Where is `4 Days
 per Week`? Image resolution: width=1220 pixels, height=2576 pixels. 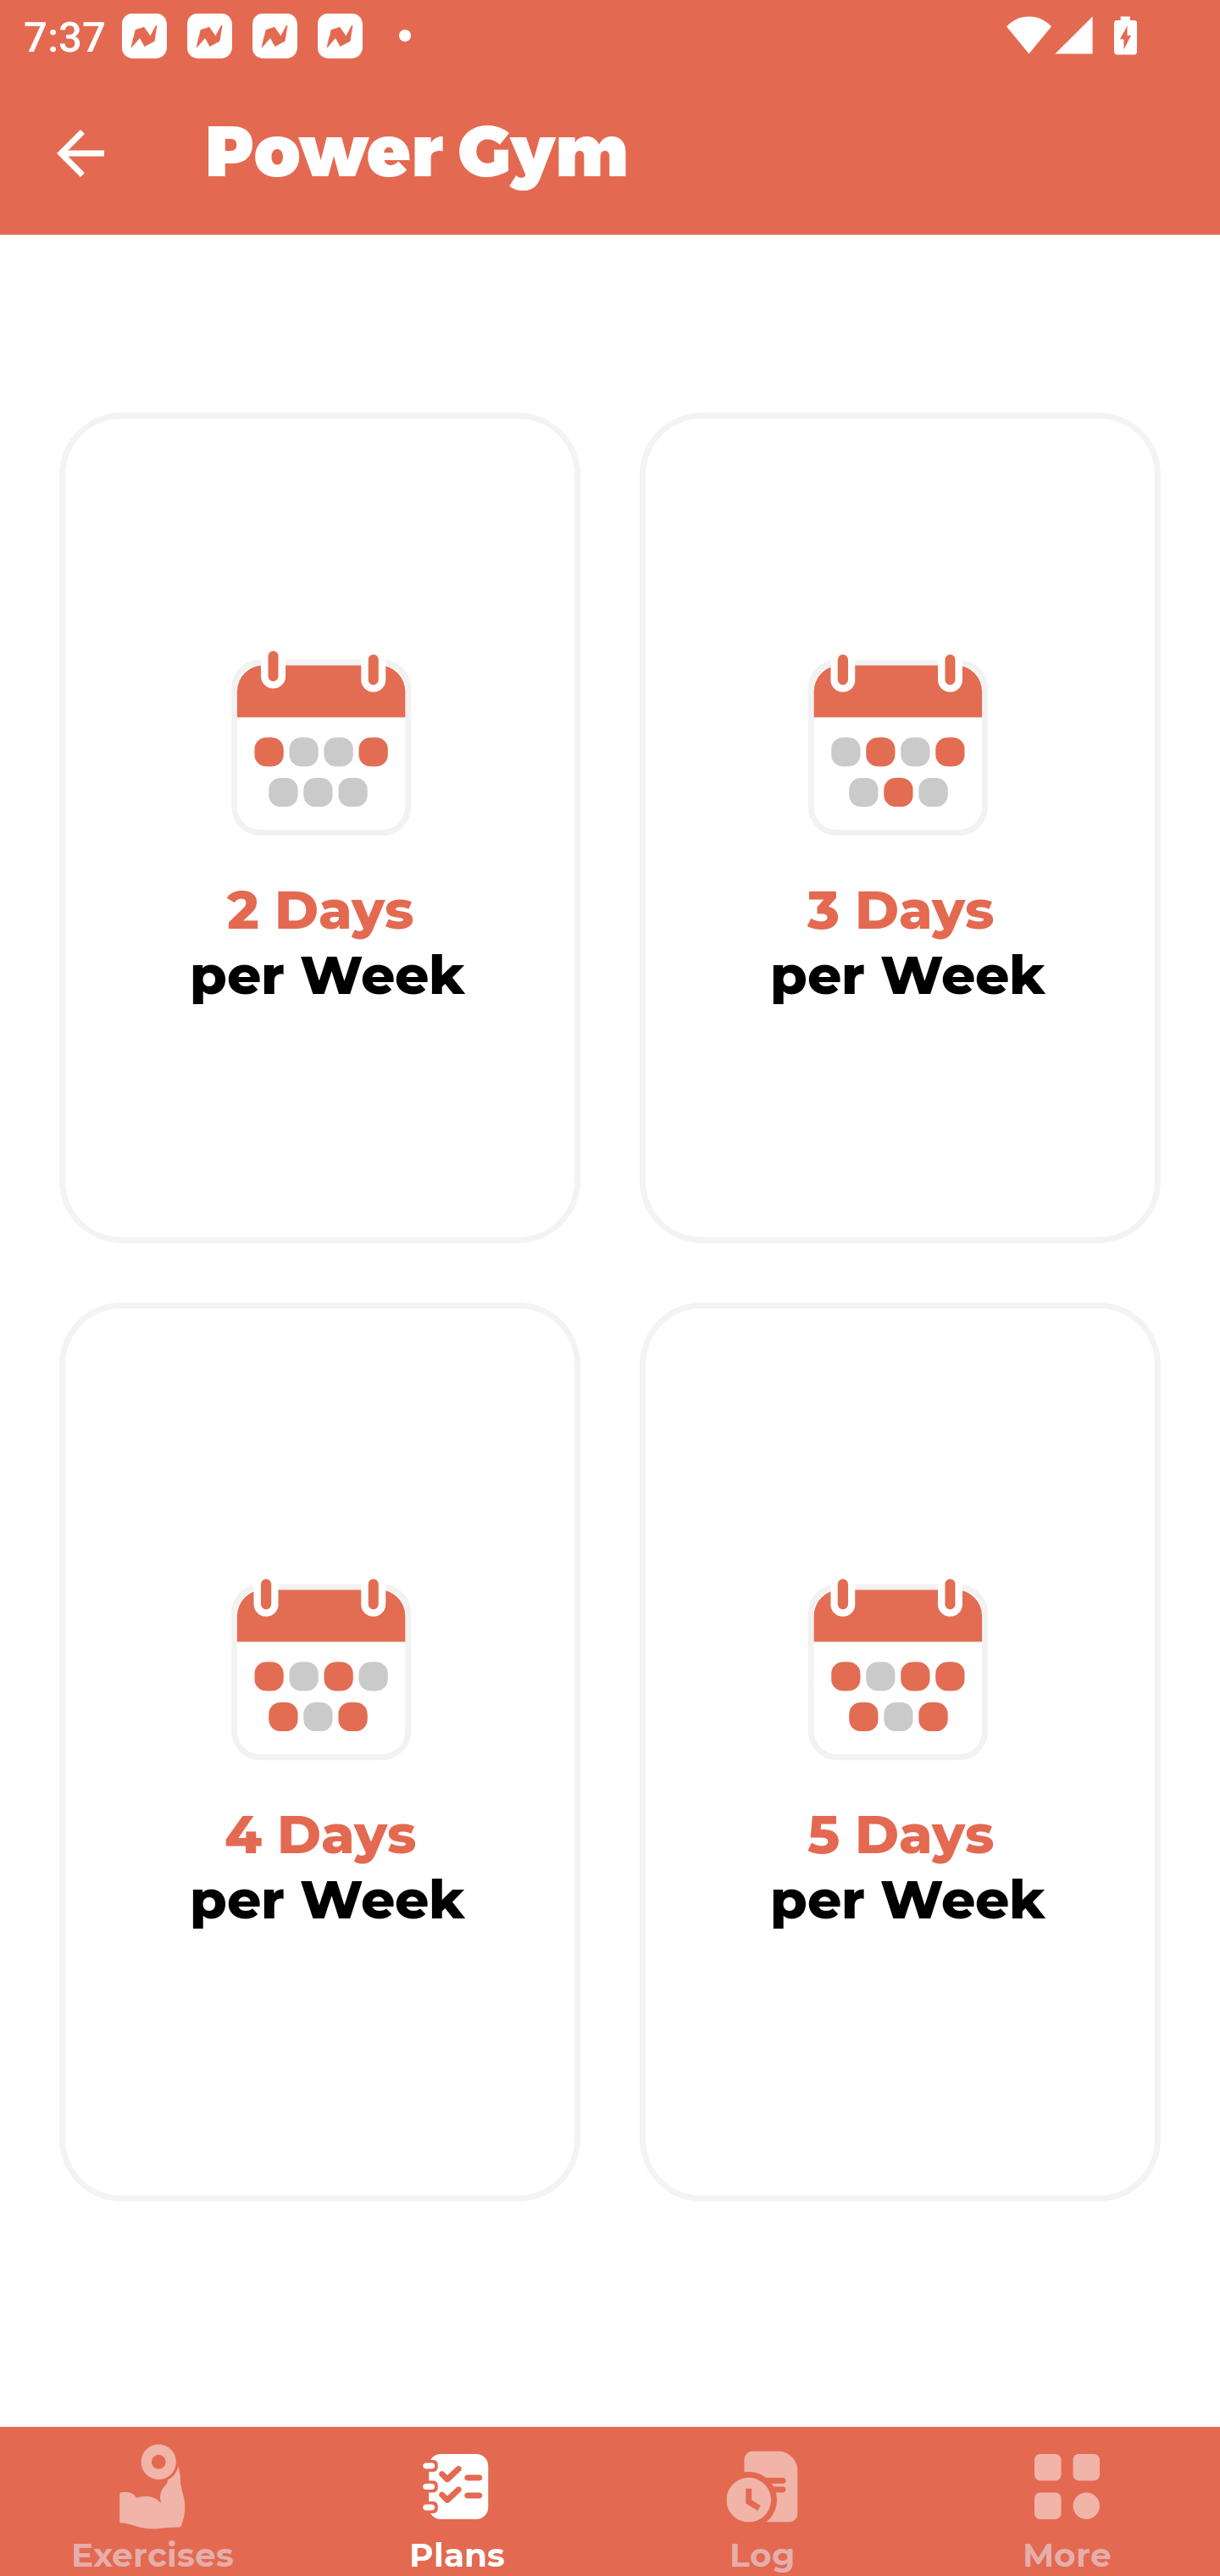 4 Days
 per Week is located at coordinates (320, 1752).